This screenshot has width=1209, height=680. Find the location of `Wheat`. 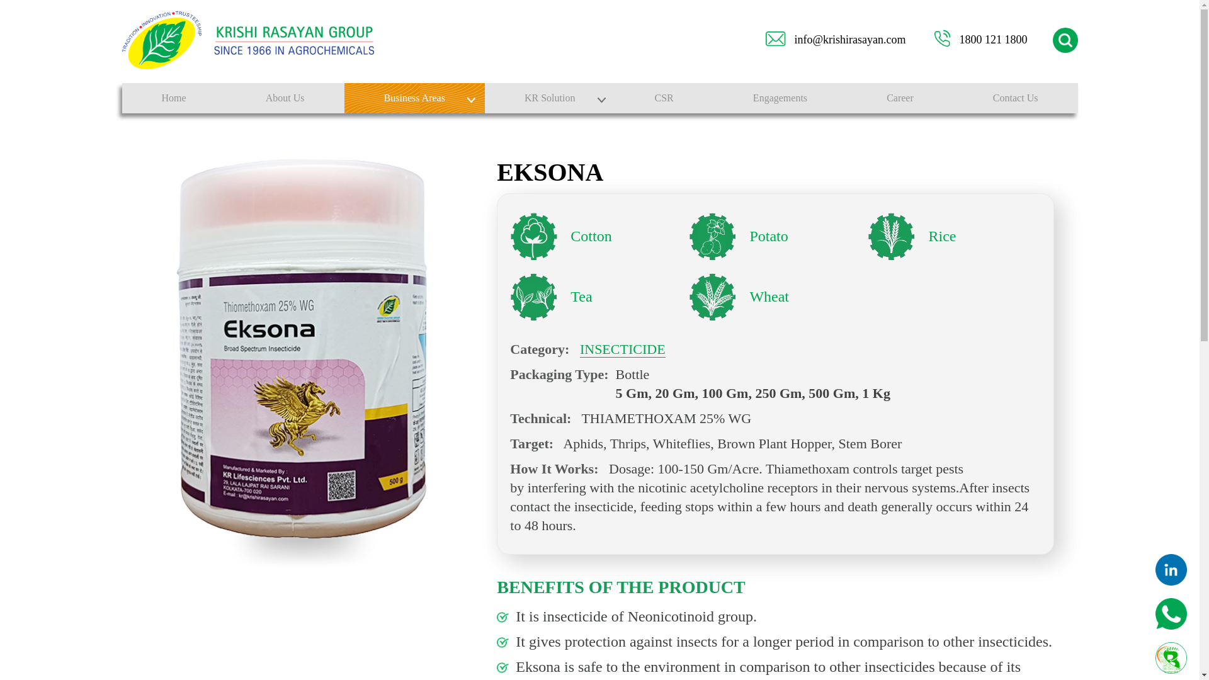

Wheat is located at coordinates (775, 297).